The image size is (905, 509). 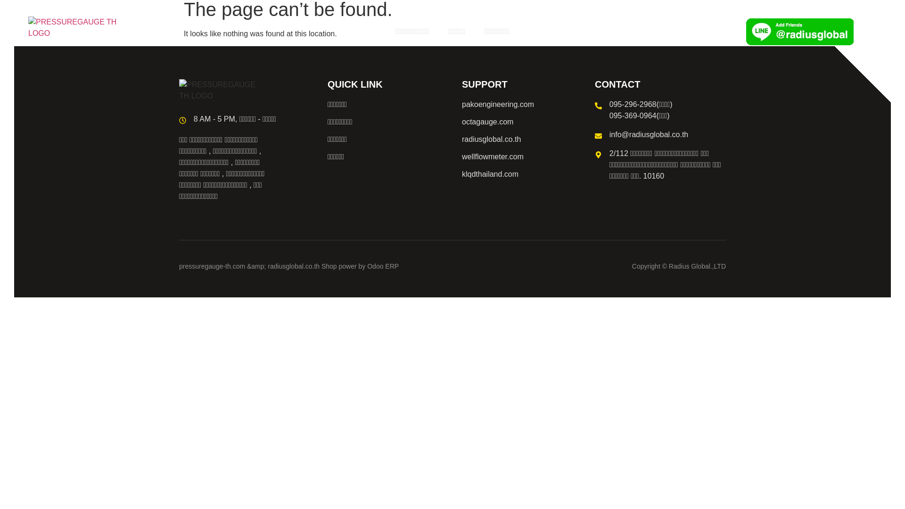 I want to click on wellflowmeter.com, so click(x=523, y=156).